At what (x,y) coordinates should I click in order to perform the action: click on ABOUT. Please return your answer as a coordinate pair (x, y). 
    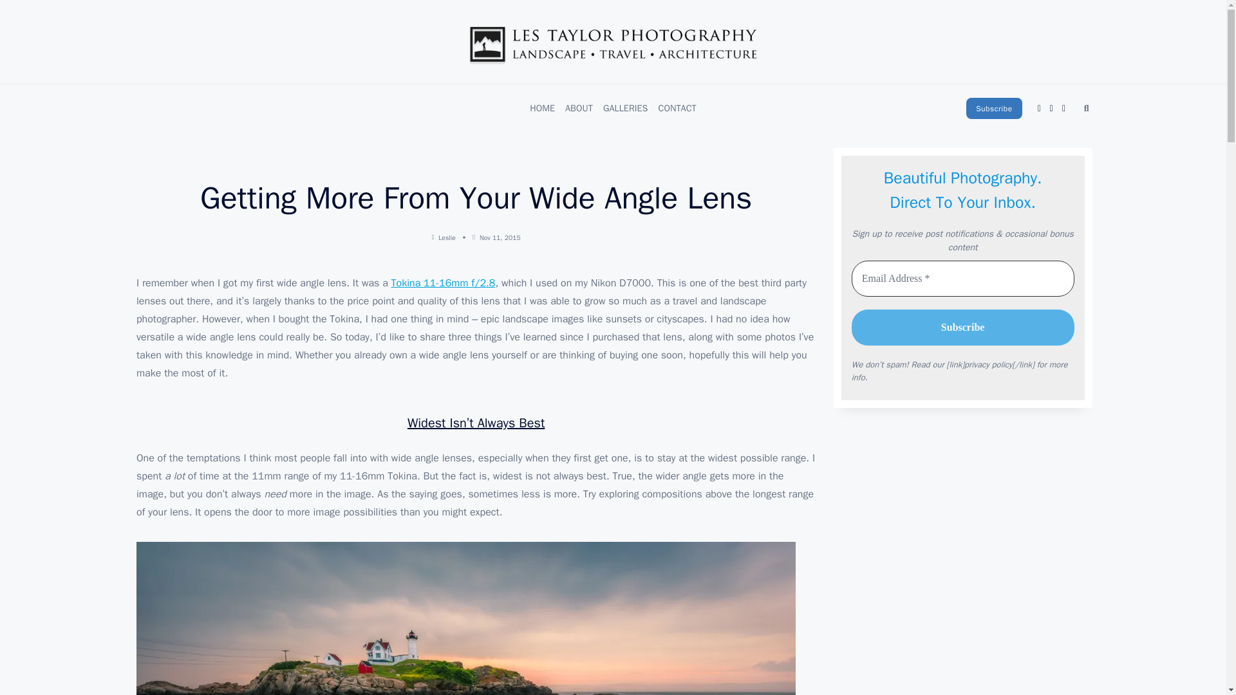
    Looking at the image, I should click on (579, 108).